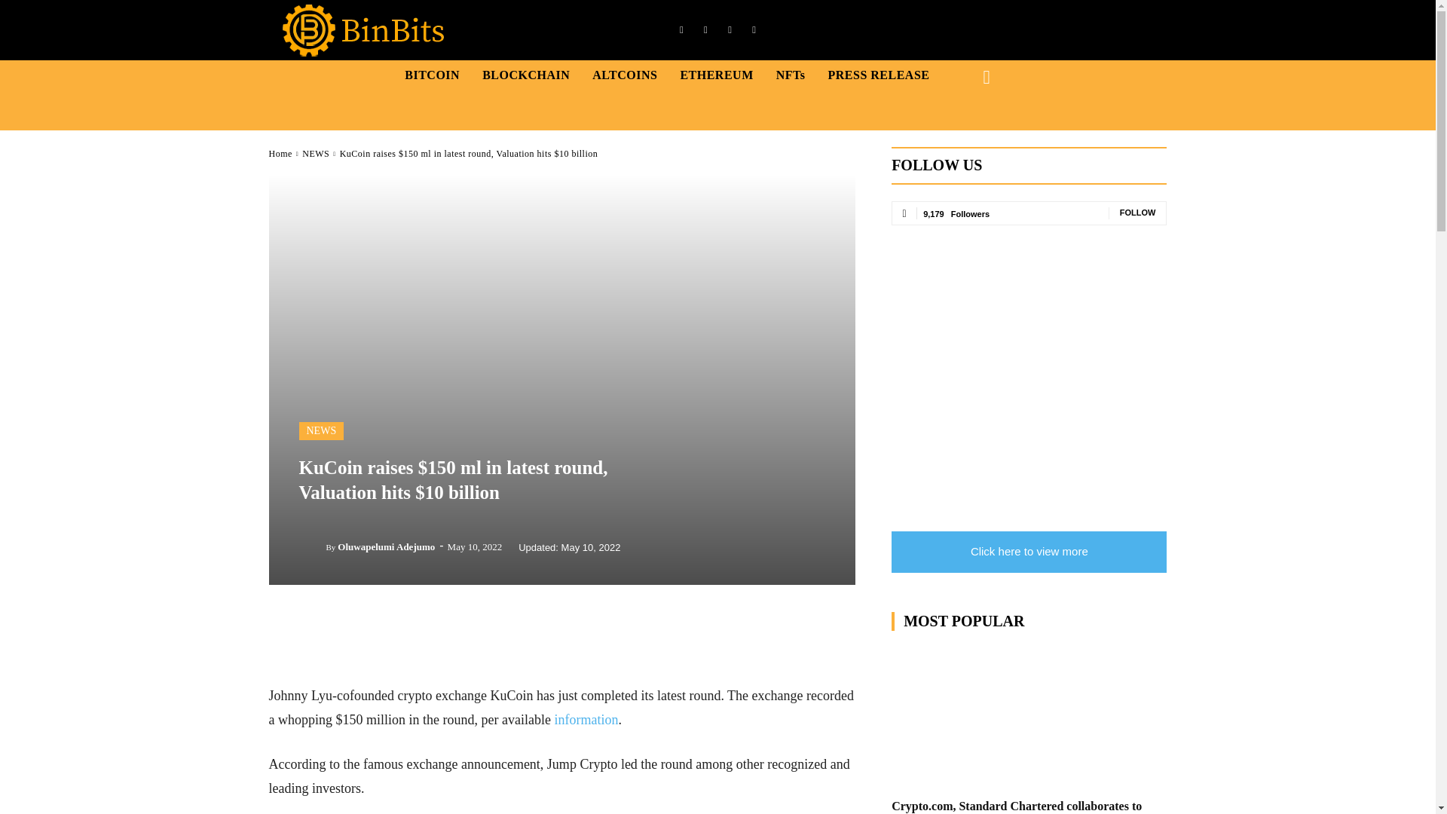 This screenshot has width=1447, height=814. What do you see at coordinates (431, 75) in the screenshot?
I see `BITCOIN` at bounding box center [431, 75].